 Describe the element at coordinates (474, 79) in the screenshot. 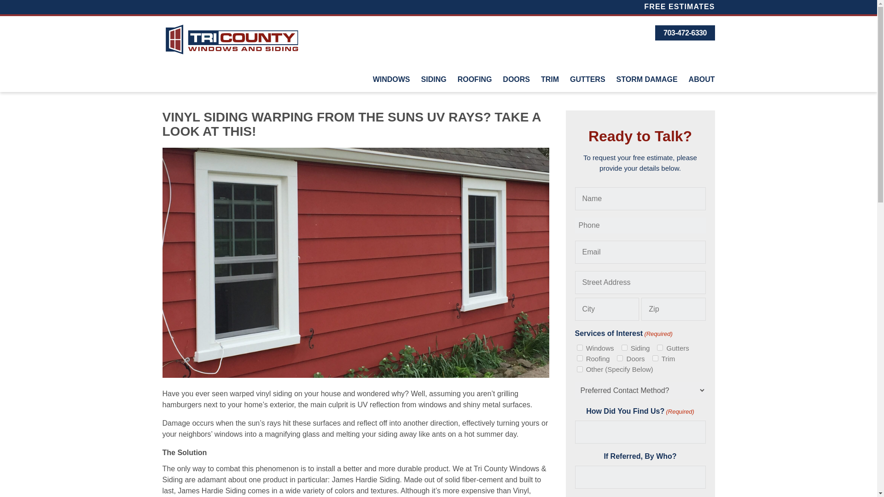

I see `ROOFING` at that location.